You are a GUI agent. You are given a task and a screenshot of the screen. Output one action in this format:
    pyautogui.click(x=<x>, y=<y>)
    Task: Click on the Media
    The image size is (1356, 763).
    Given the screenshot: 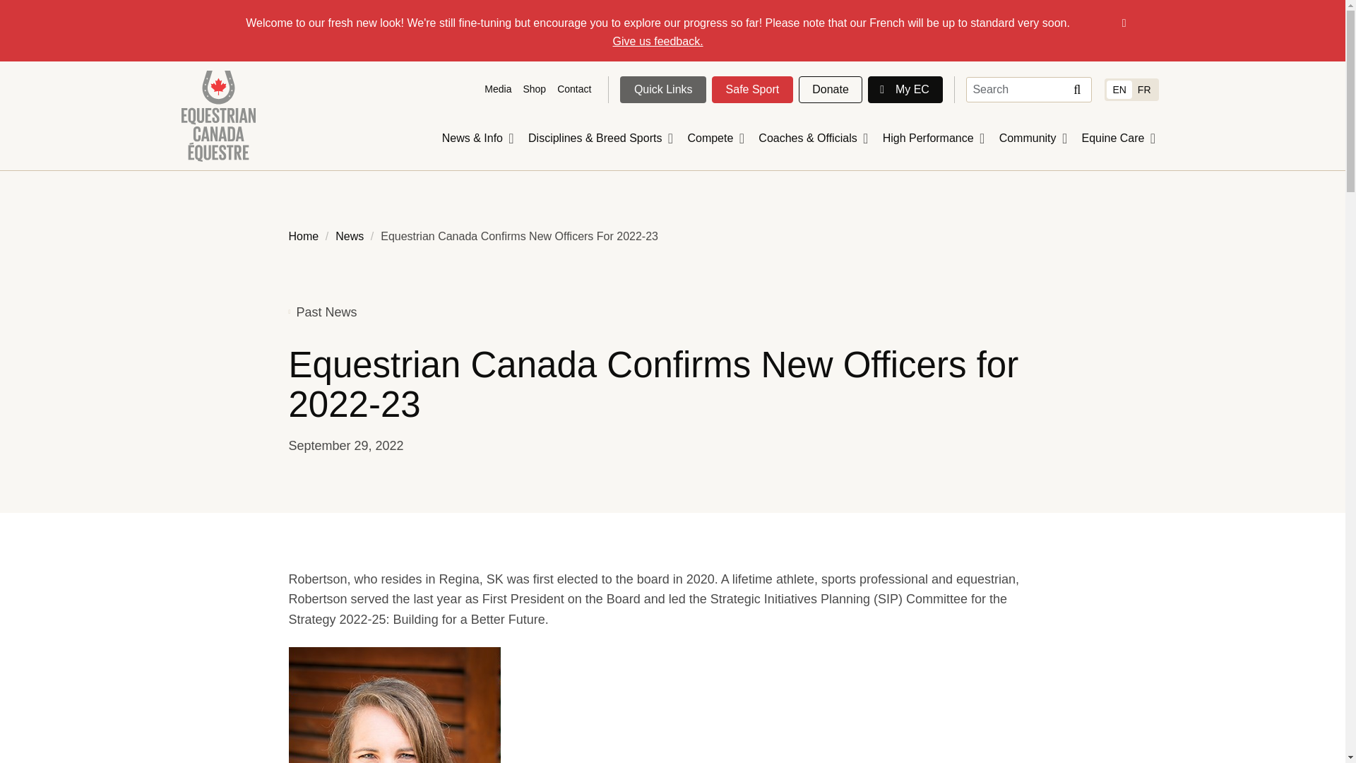 What is the action you would take?
    pyautogui.click(x=497, y=89)
    